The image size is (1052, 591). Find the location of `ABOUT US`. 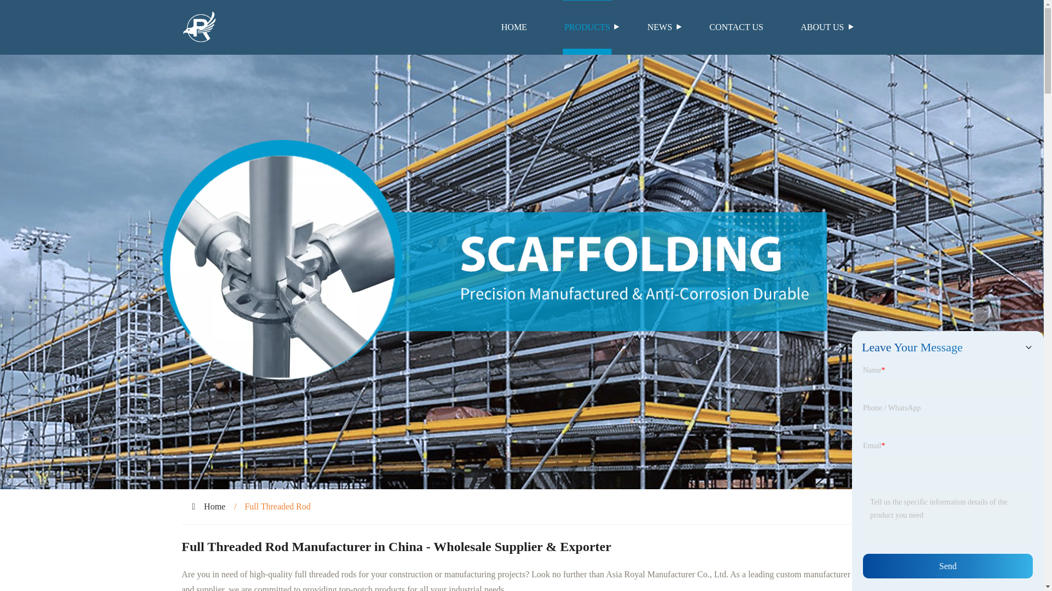

ABOUT US is located at coordinates (822, 27).